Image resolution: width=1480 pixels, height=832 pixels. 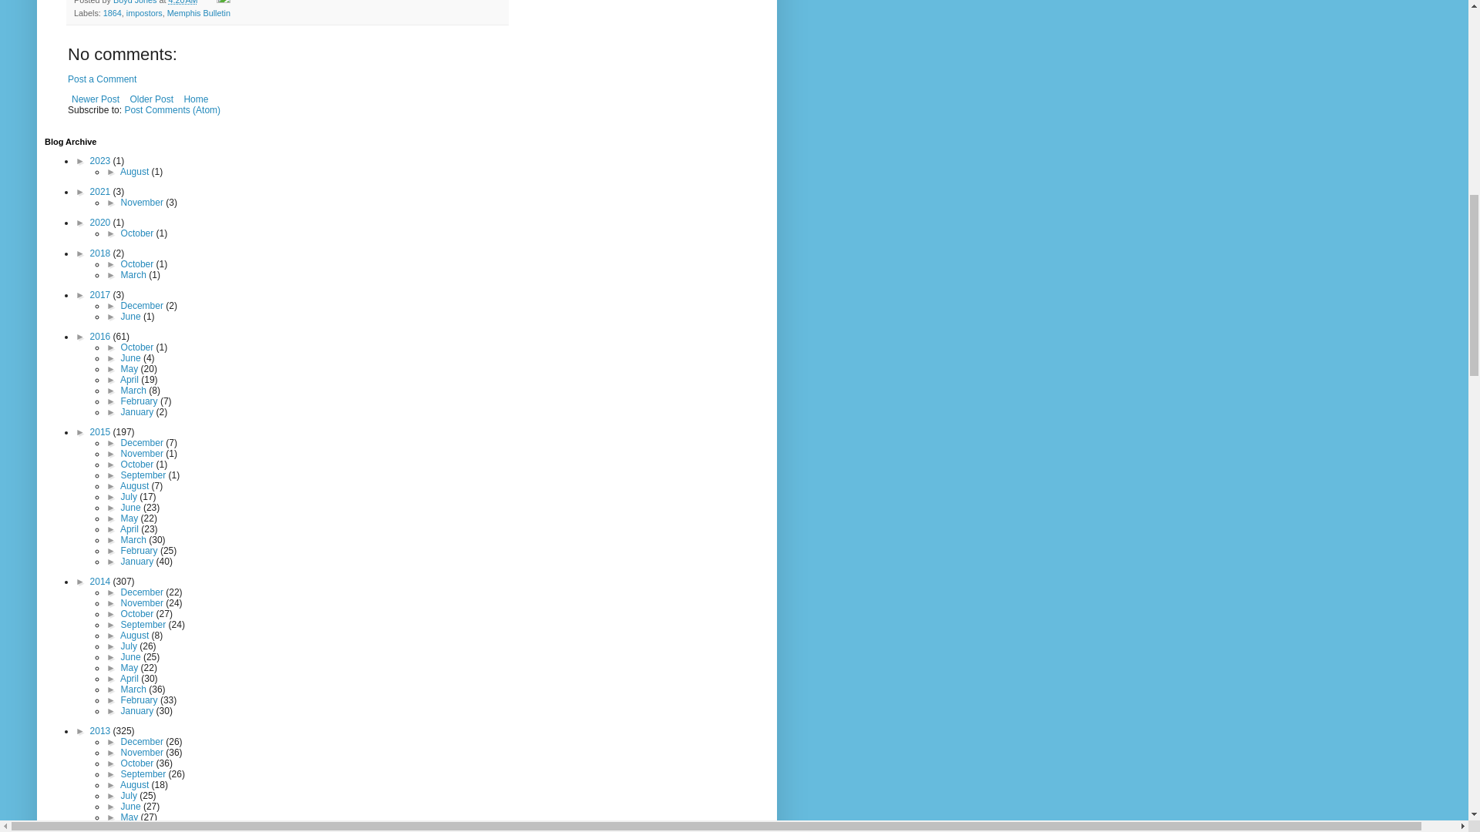 What do you see at coordinates (102, 222) in the screenshot?
I see `2020` at bounding box center [102, 222].